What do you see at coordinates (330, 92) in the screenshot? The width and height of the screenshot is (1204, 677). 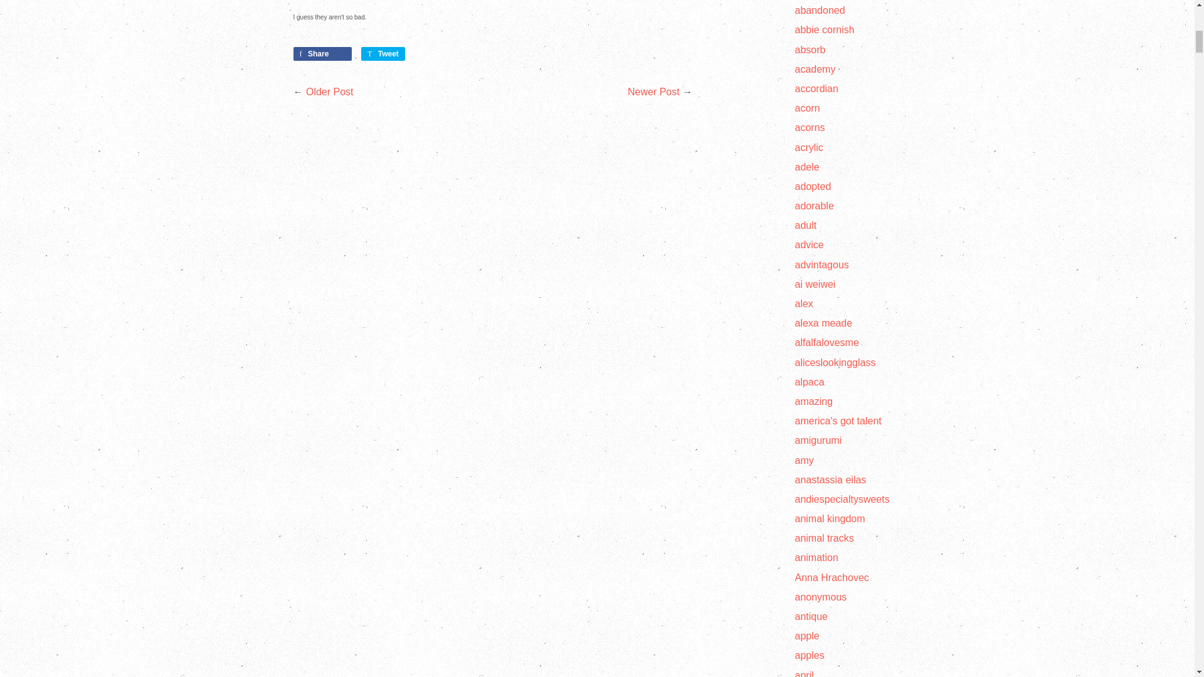 I see `Older Post` at bounding box center [330, 92].